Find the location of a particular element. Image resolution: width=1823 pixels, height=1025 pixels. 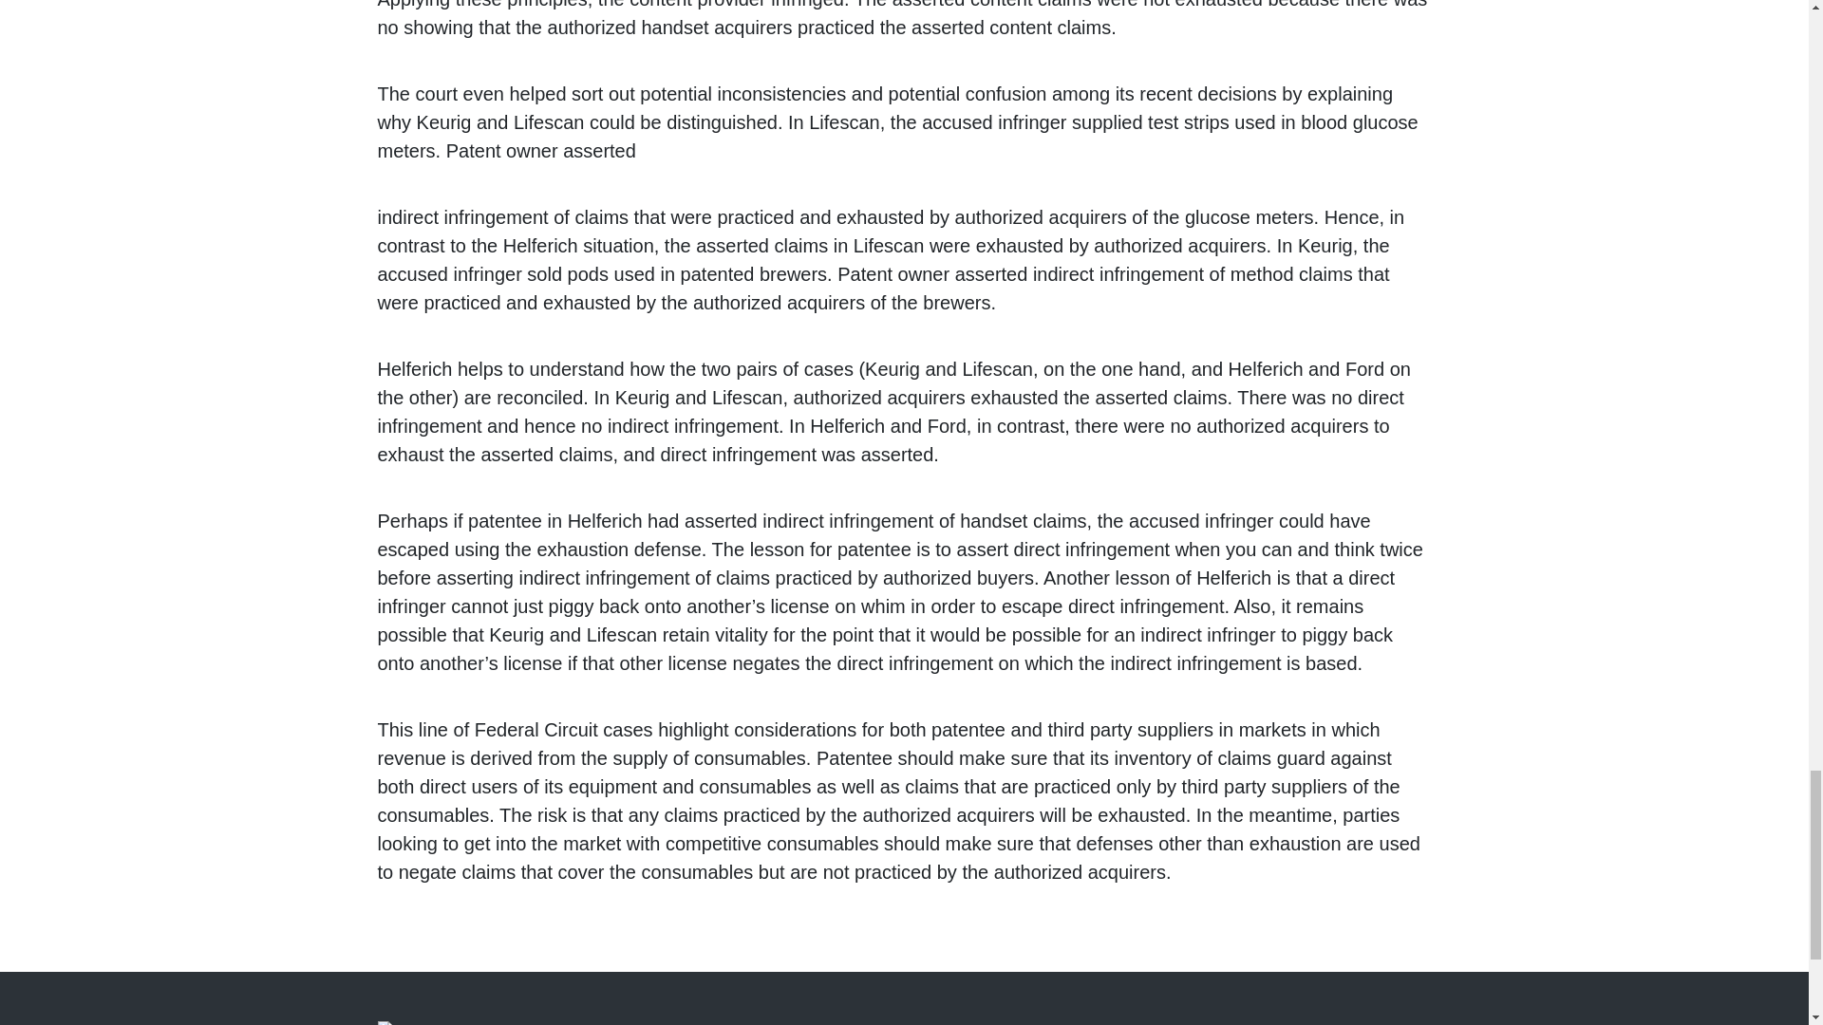

Careers is located at coordinates (1231, 1023).